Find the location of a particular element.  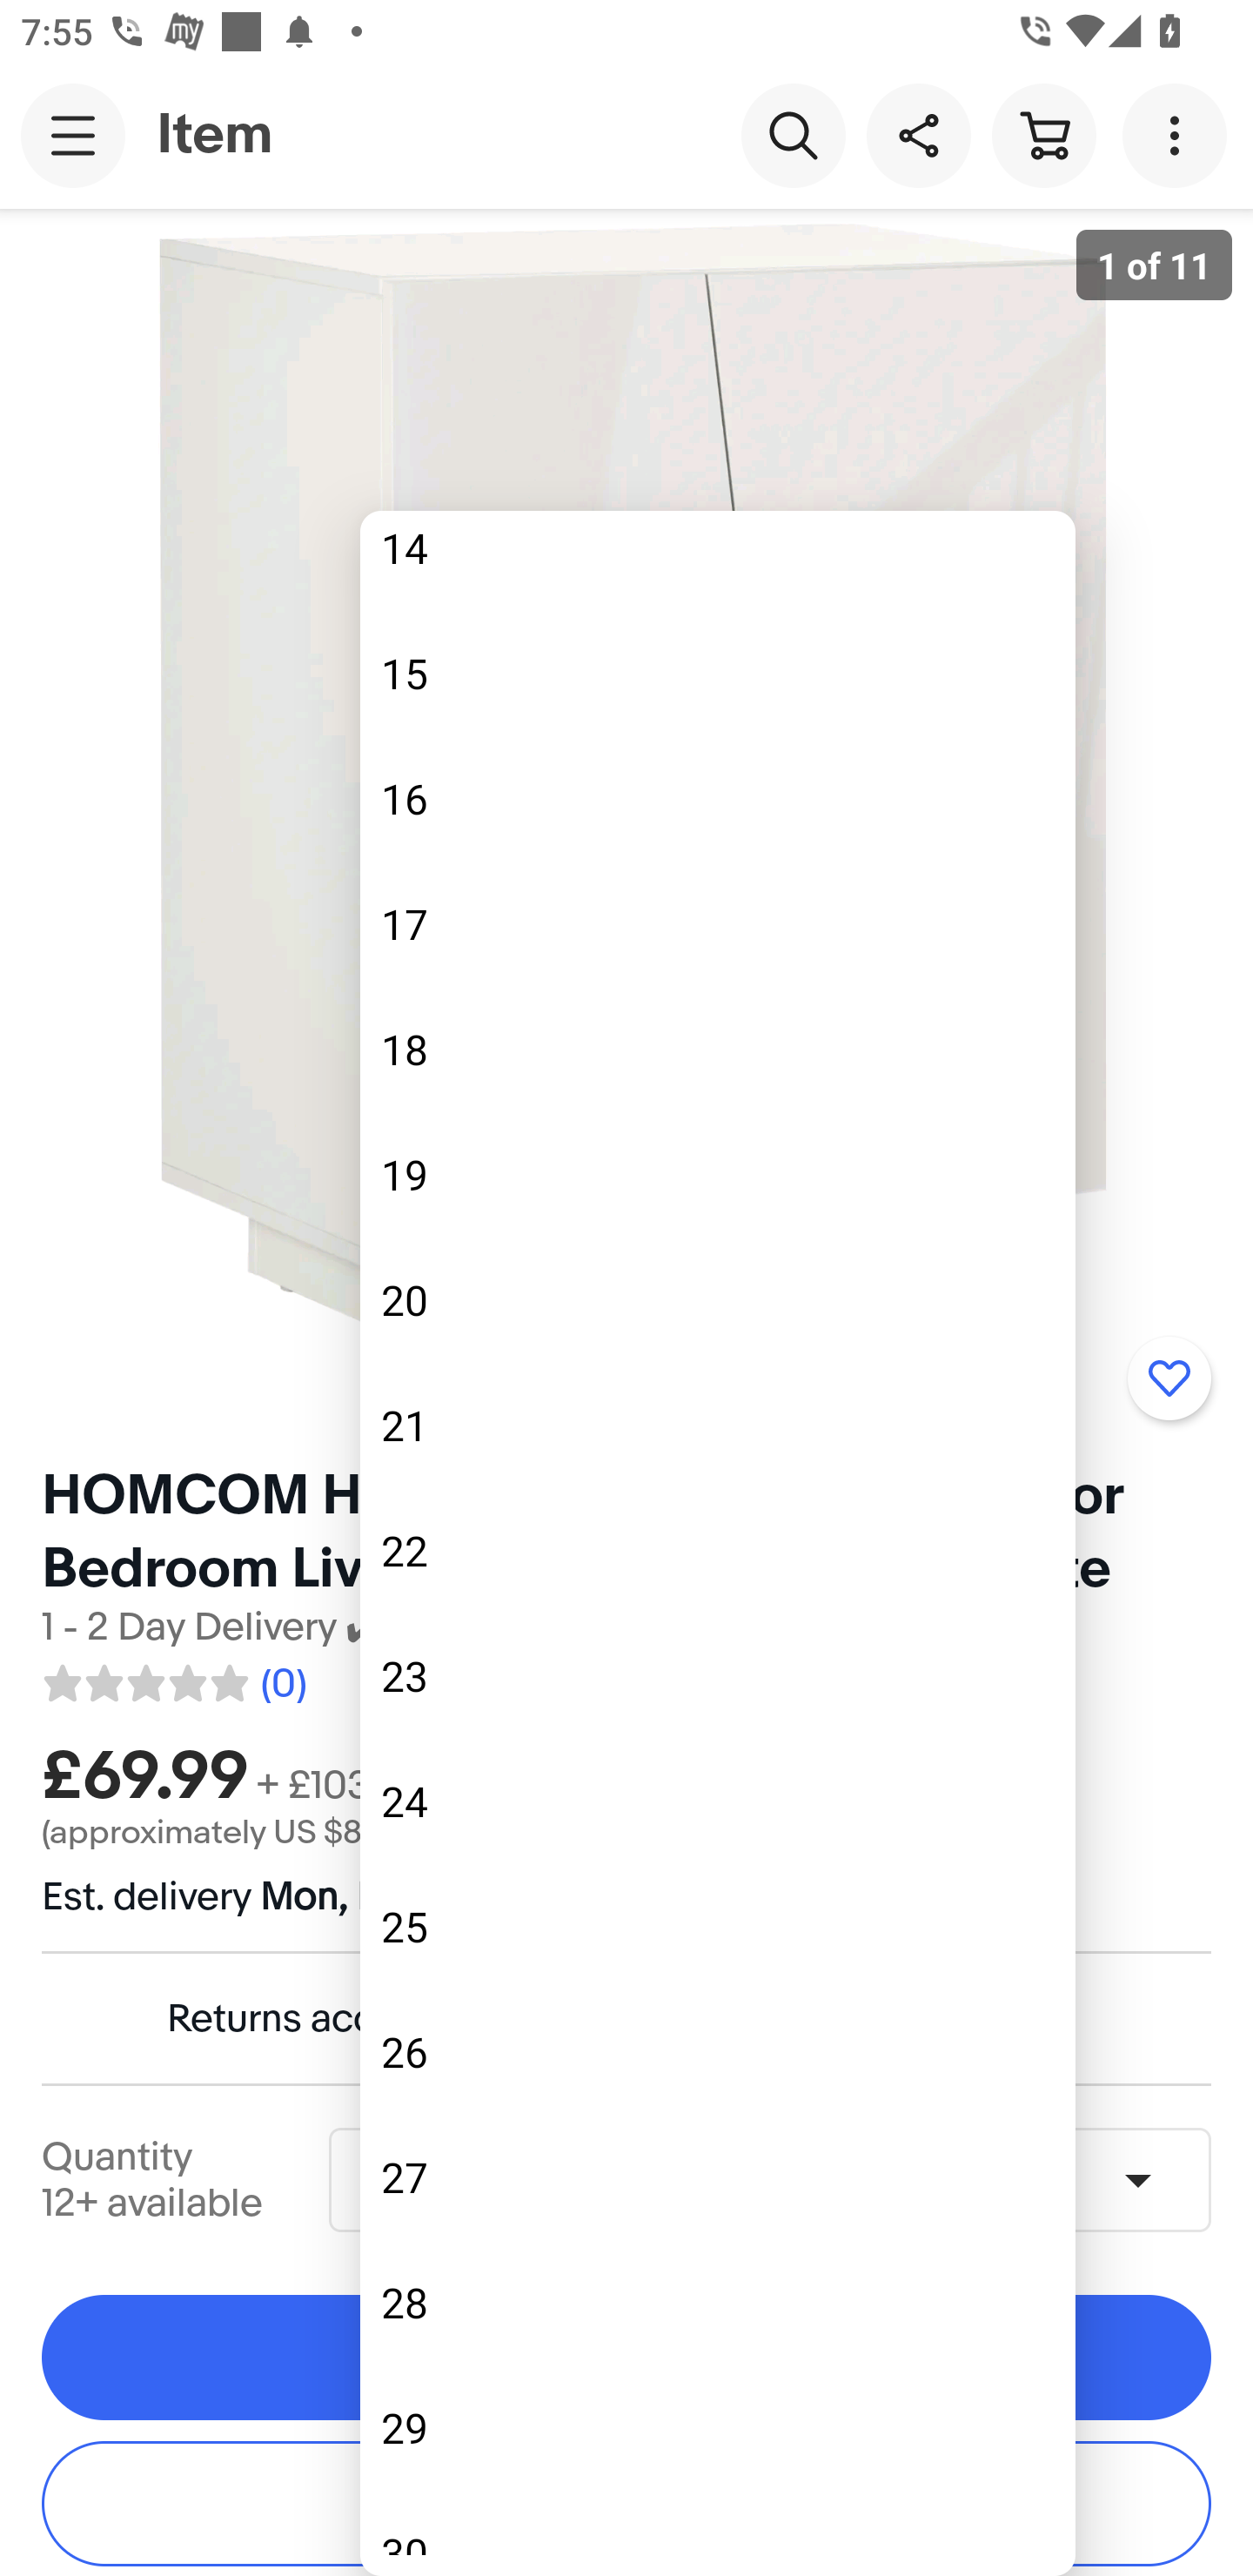

18 is located at coordinates (717, 1050).